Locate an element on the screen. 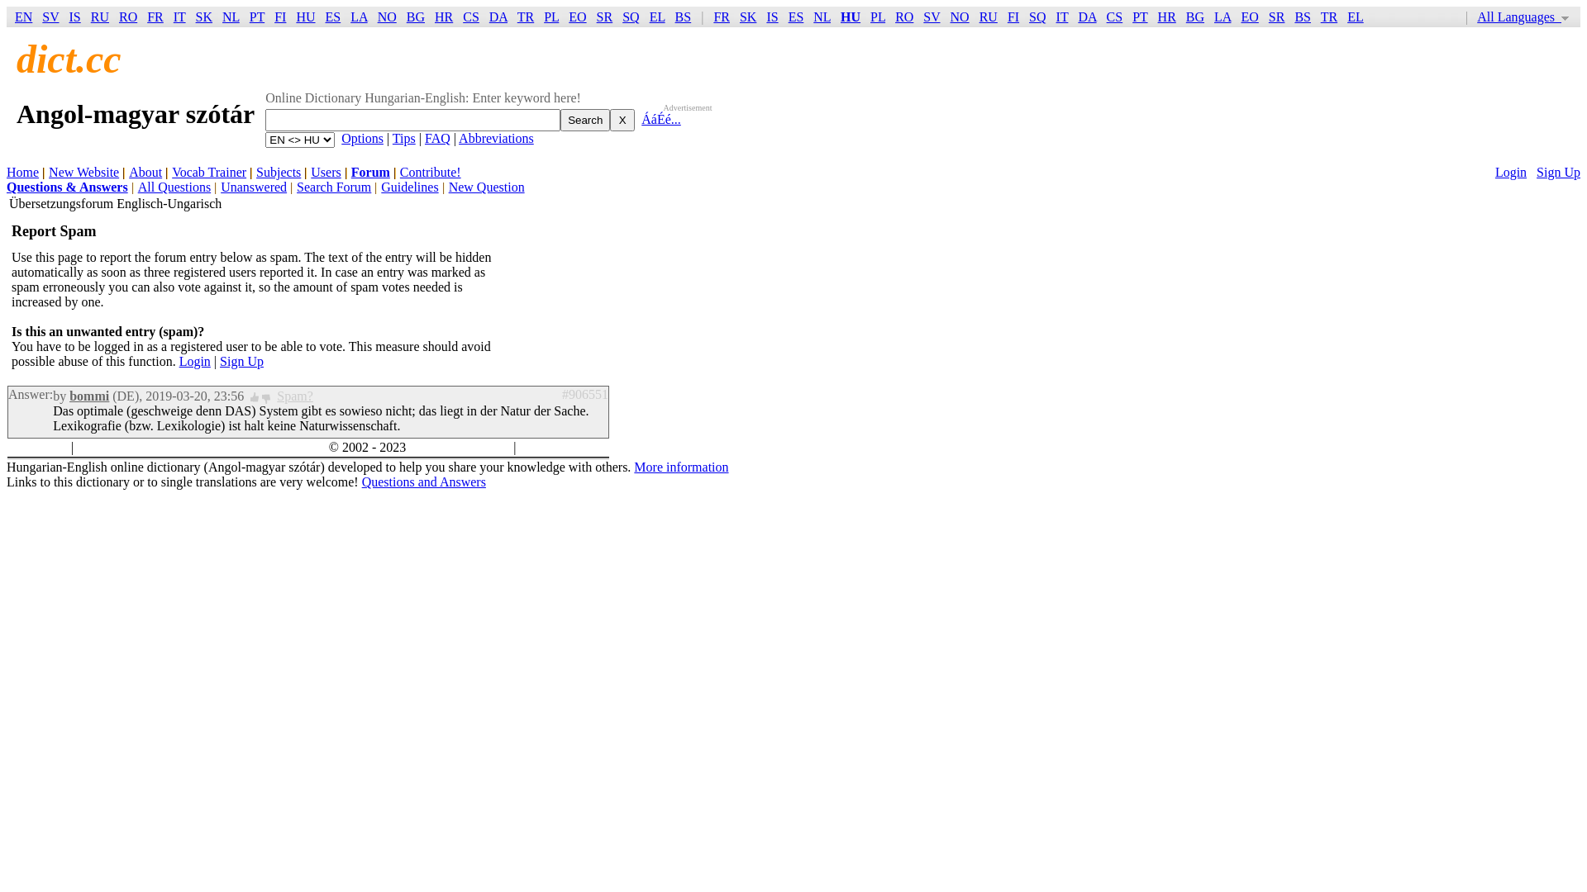 This screenshot has height=892, width=1587. EL is located at coordinates (658, 17).